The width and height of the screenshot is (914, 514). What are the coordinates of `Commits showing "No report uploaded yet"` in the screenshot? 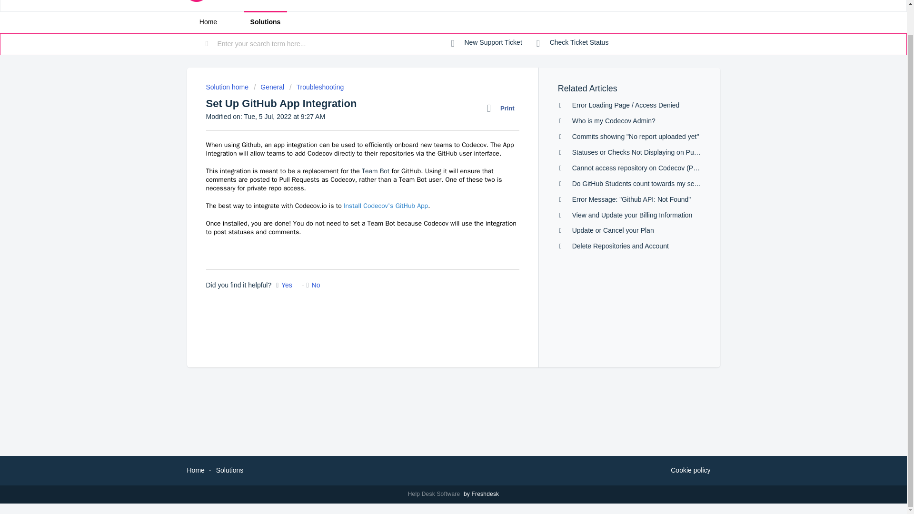 It's located at (635, 136).